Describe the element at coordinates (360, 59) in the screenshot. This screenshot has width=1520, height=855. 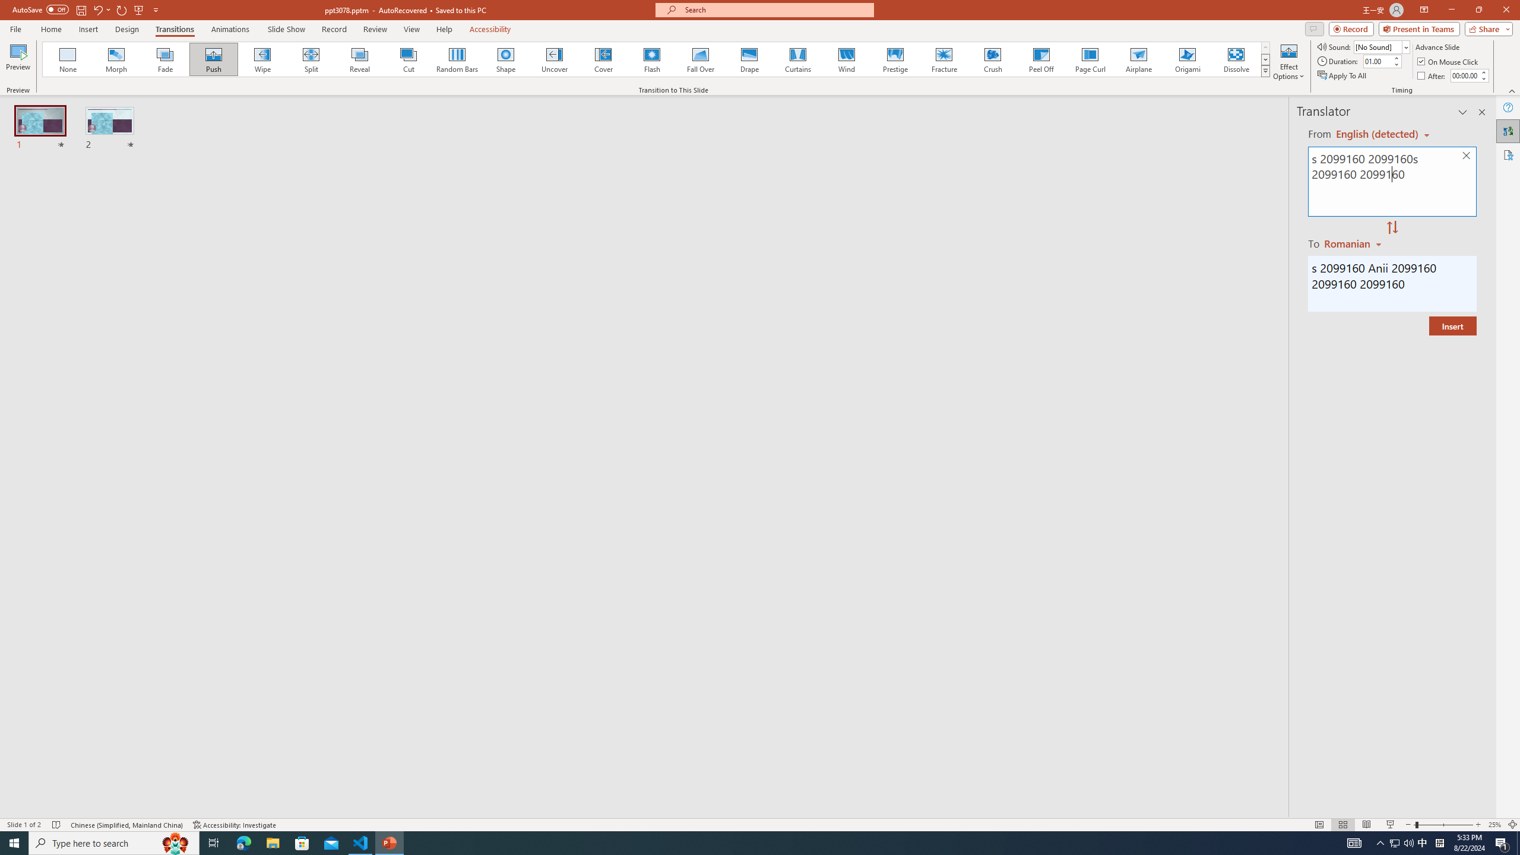
I see `Reveal` at that location.